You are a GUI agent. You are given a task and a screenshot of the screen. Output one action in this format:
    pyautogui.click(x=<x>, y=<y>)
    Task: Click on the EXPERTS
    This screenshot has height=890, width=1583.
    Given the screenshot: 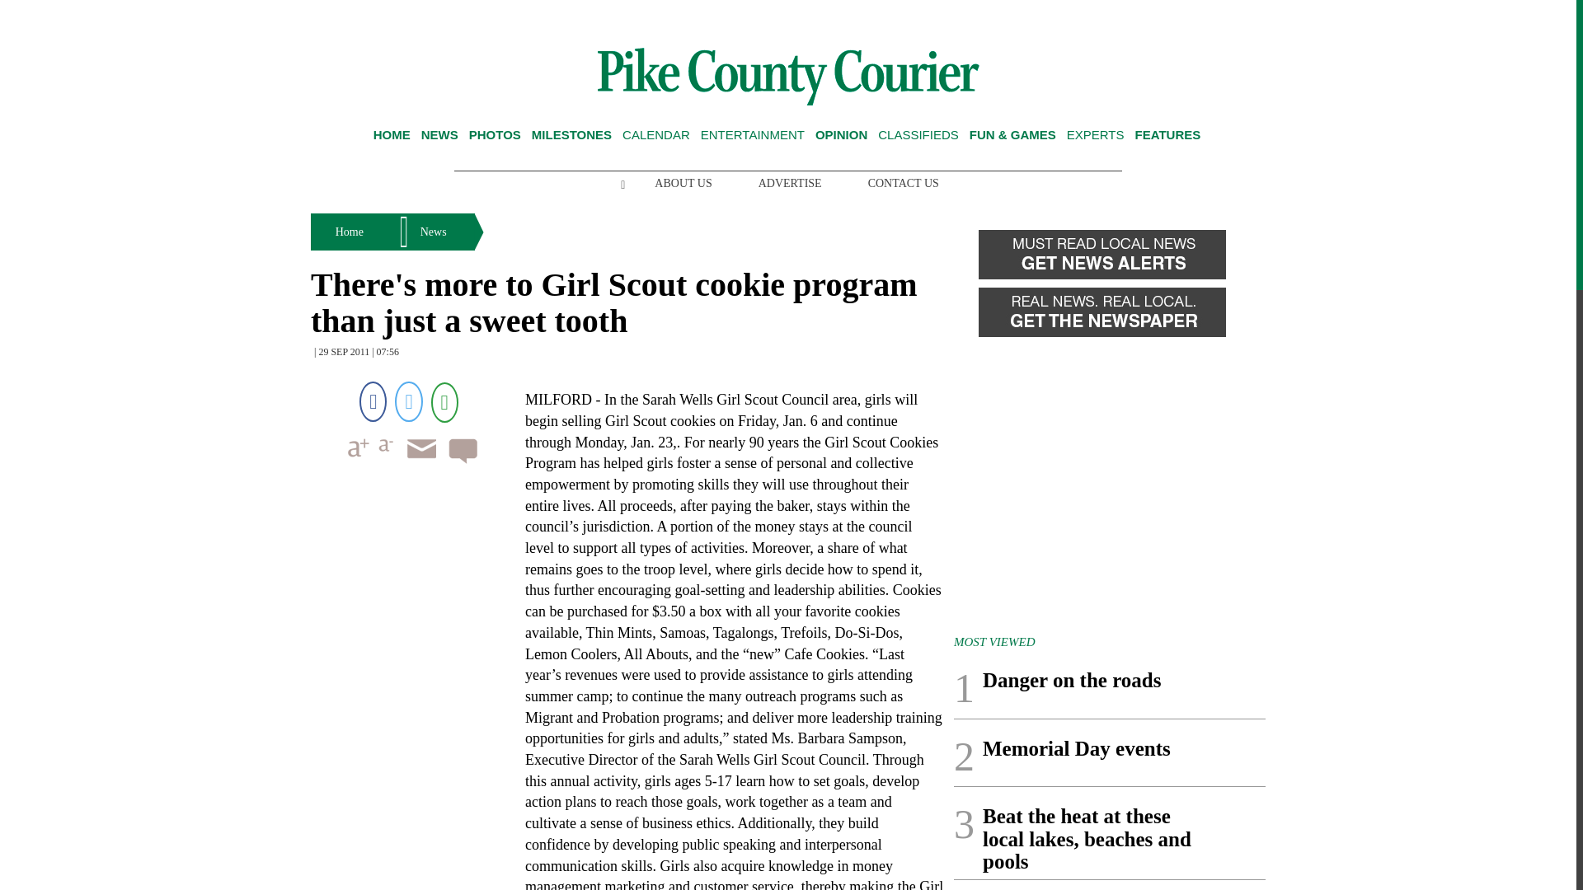 What is the action you would take?
    pyautogui.click(x=1095, y=134)
    